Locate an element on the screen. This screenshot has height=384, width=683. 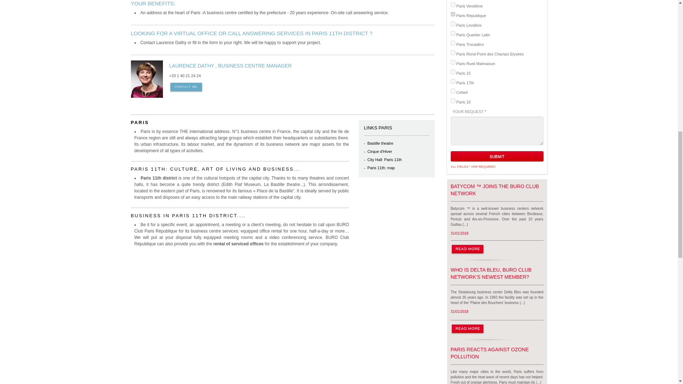
-  City Hall: Paris 11th is located at coordinates (397, 160).